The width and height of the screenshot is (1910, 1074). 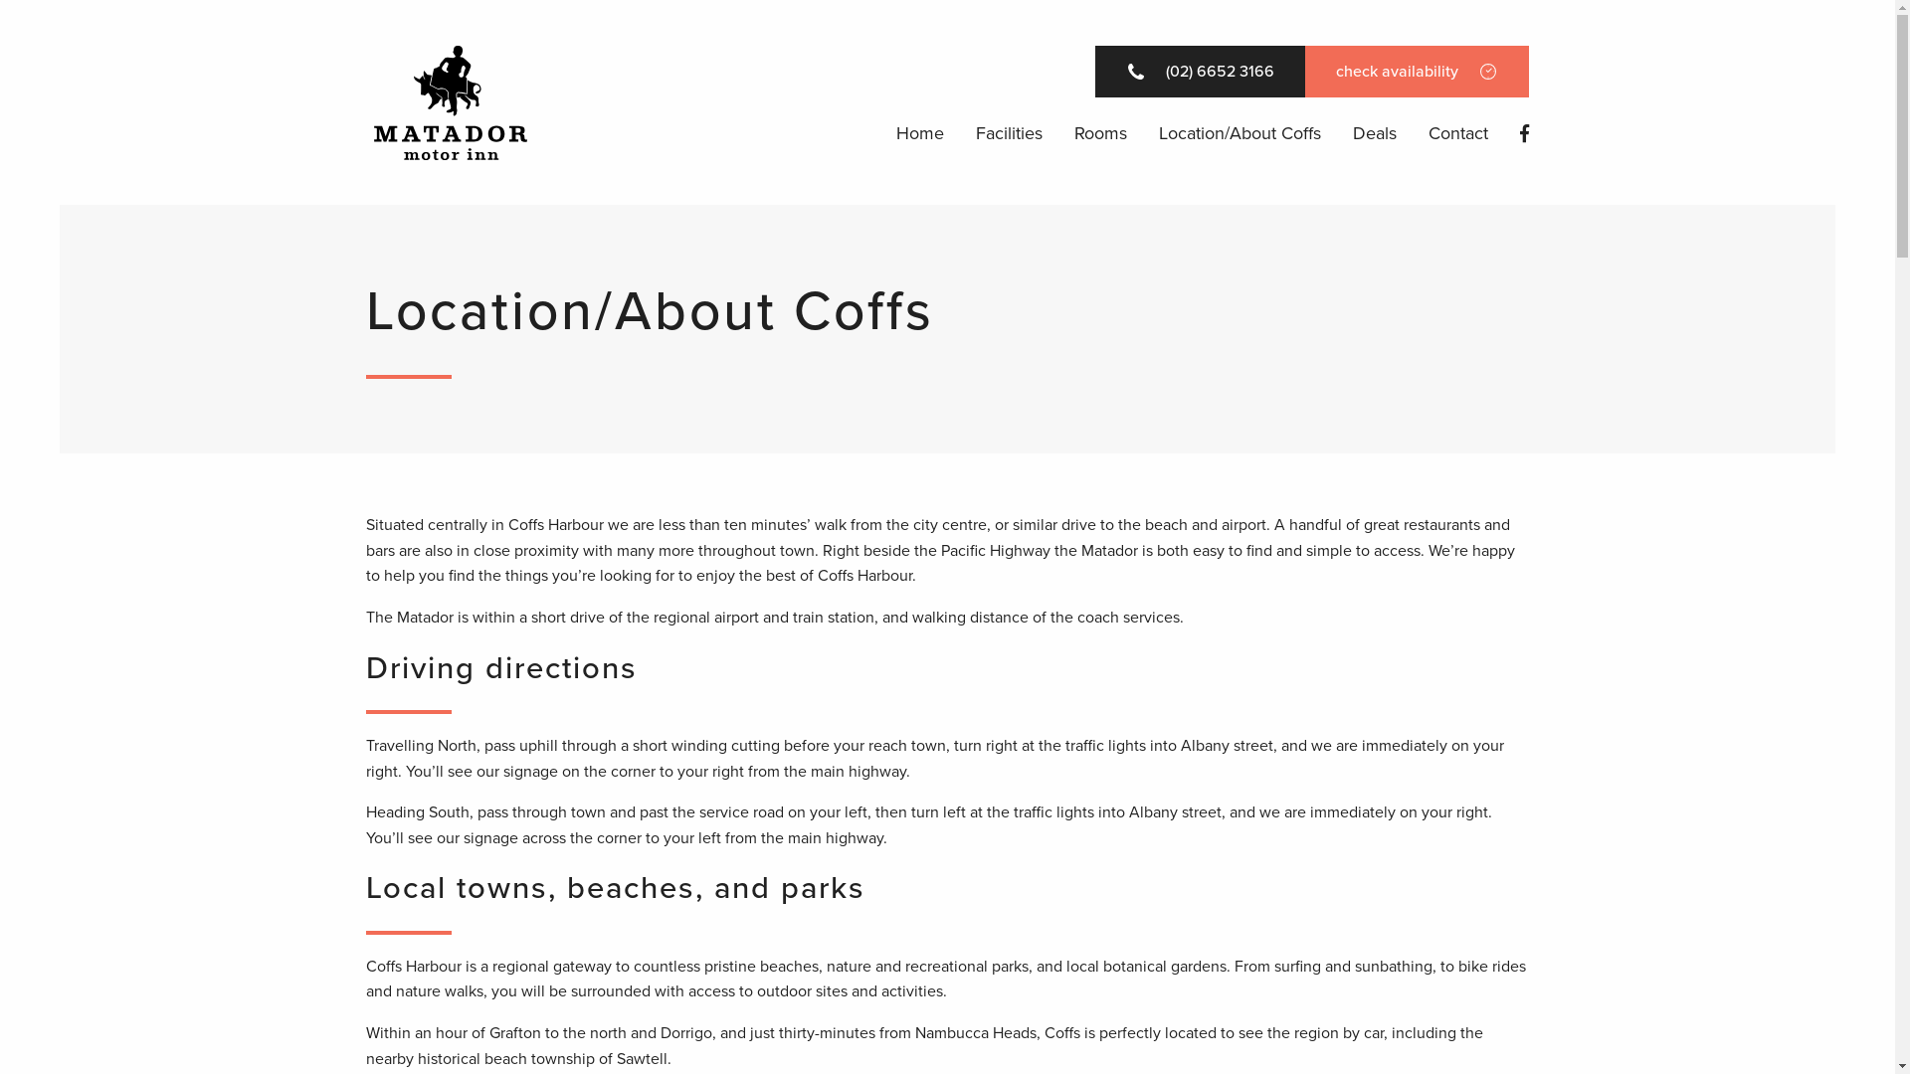 I want to click on Rooms, so click(x=1100, y=133).